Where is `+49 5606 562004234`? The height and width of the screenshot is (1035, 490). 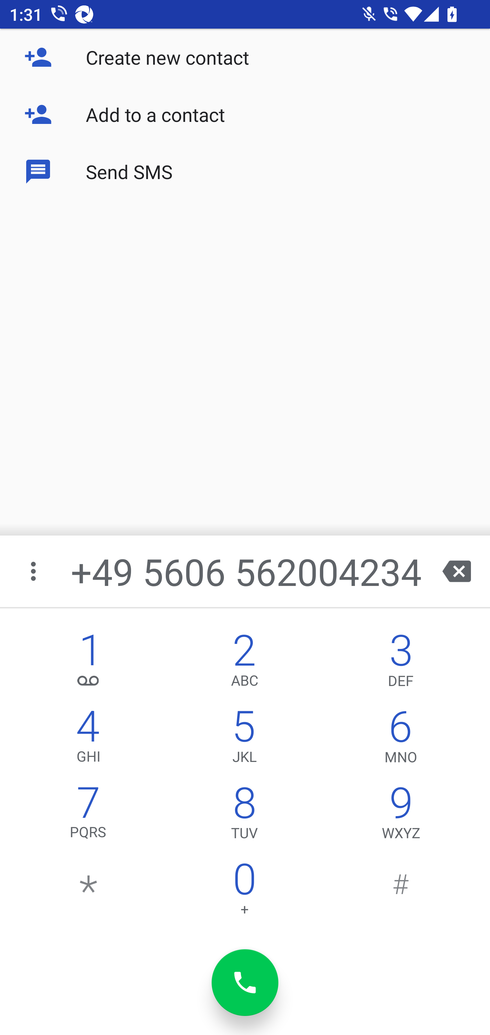 +49 5606 562004234 is located at coordinates (246, 571).